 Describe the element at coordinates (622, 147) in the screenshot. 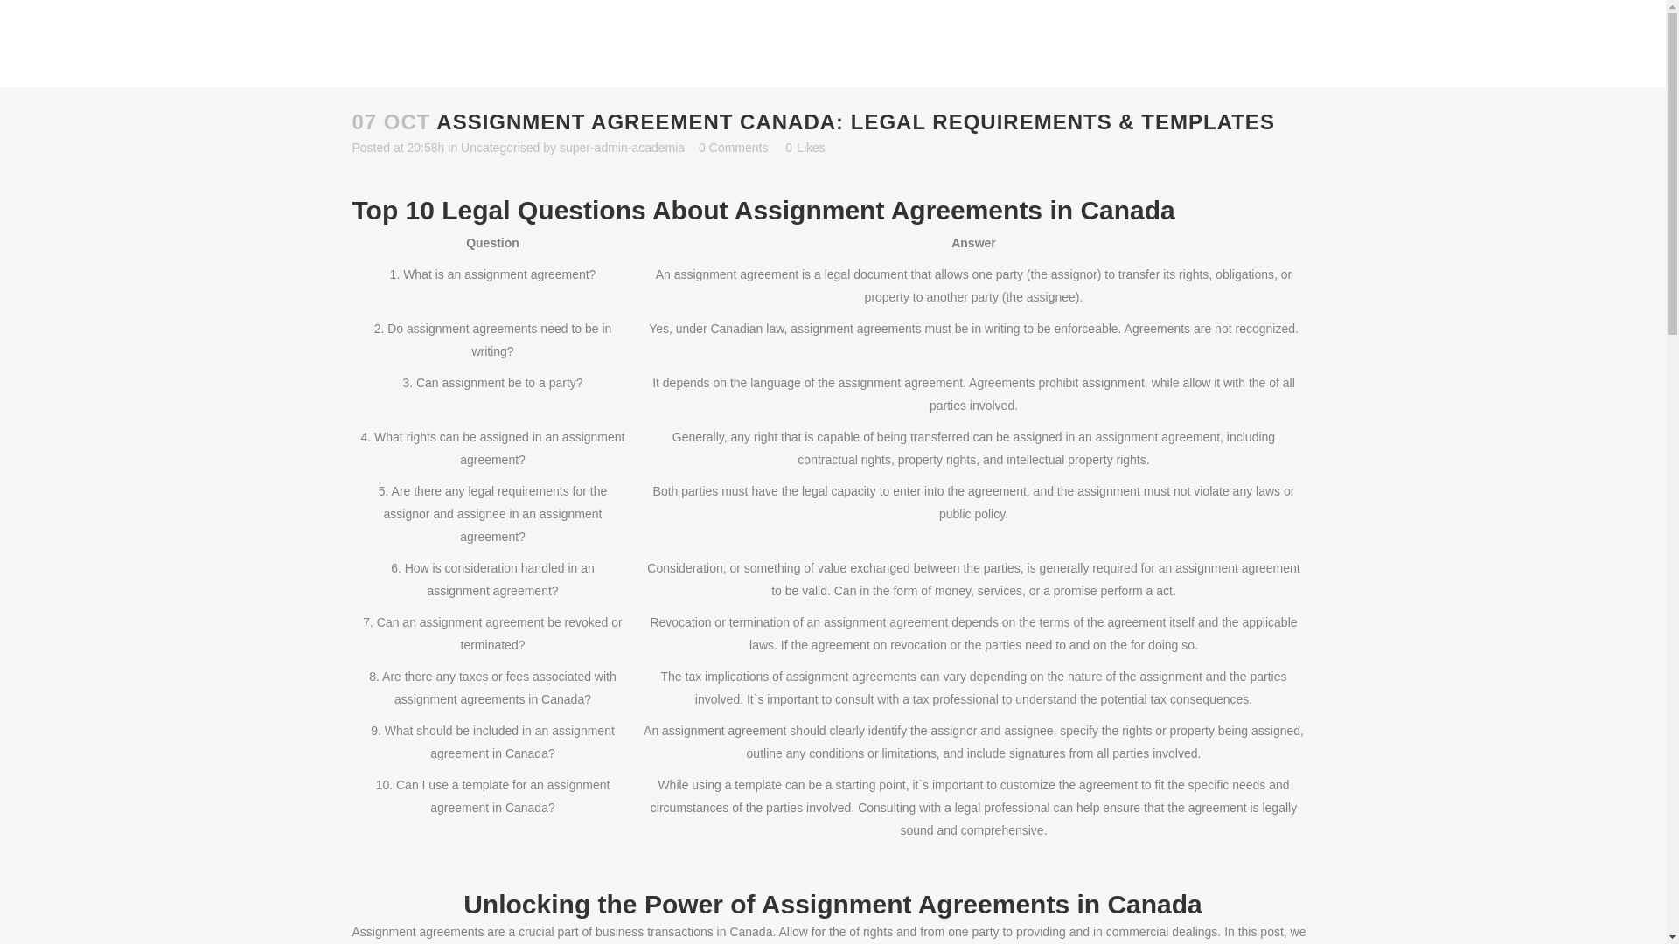

I see `super-admin-academia` at that location.